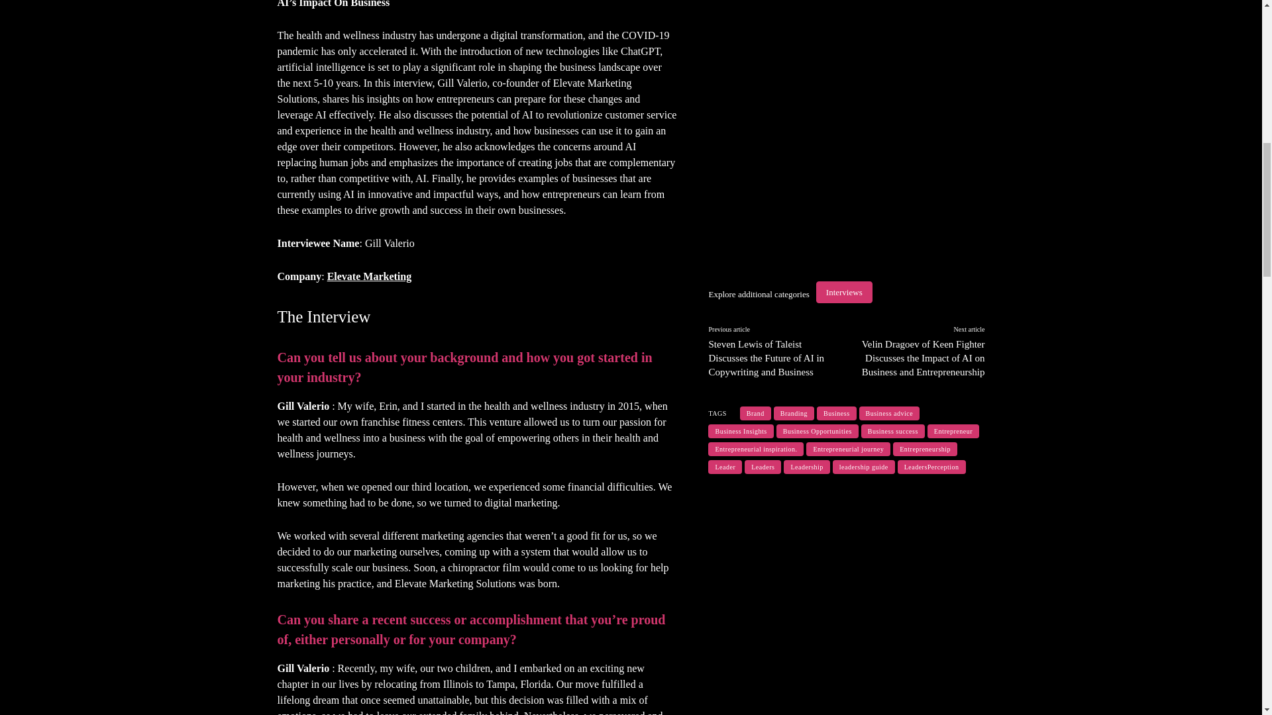 The height and width of the screenshot is (715, 1272). What do you see at coordinates (370, 276) in the screenshot?
I see `Elevate Marketing` at bounding box center [370, 276].